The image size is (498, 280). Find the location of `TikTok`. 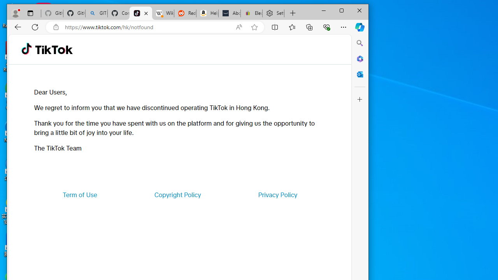

TikTok is located at coordinates (54, 49).